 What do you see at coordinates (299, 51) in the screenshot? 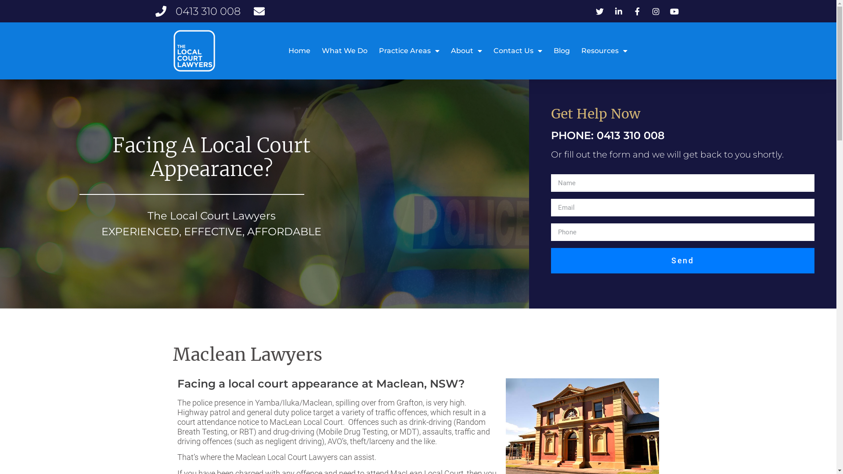
I see `Home` at bounding box center [299, 51].